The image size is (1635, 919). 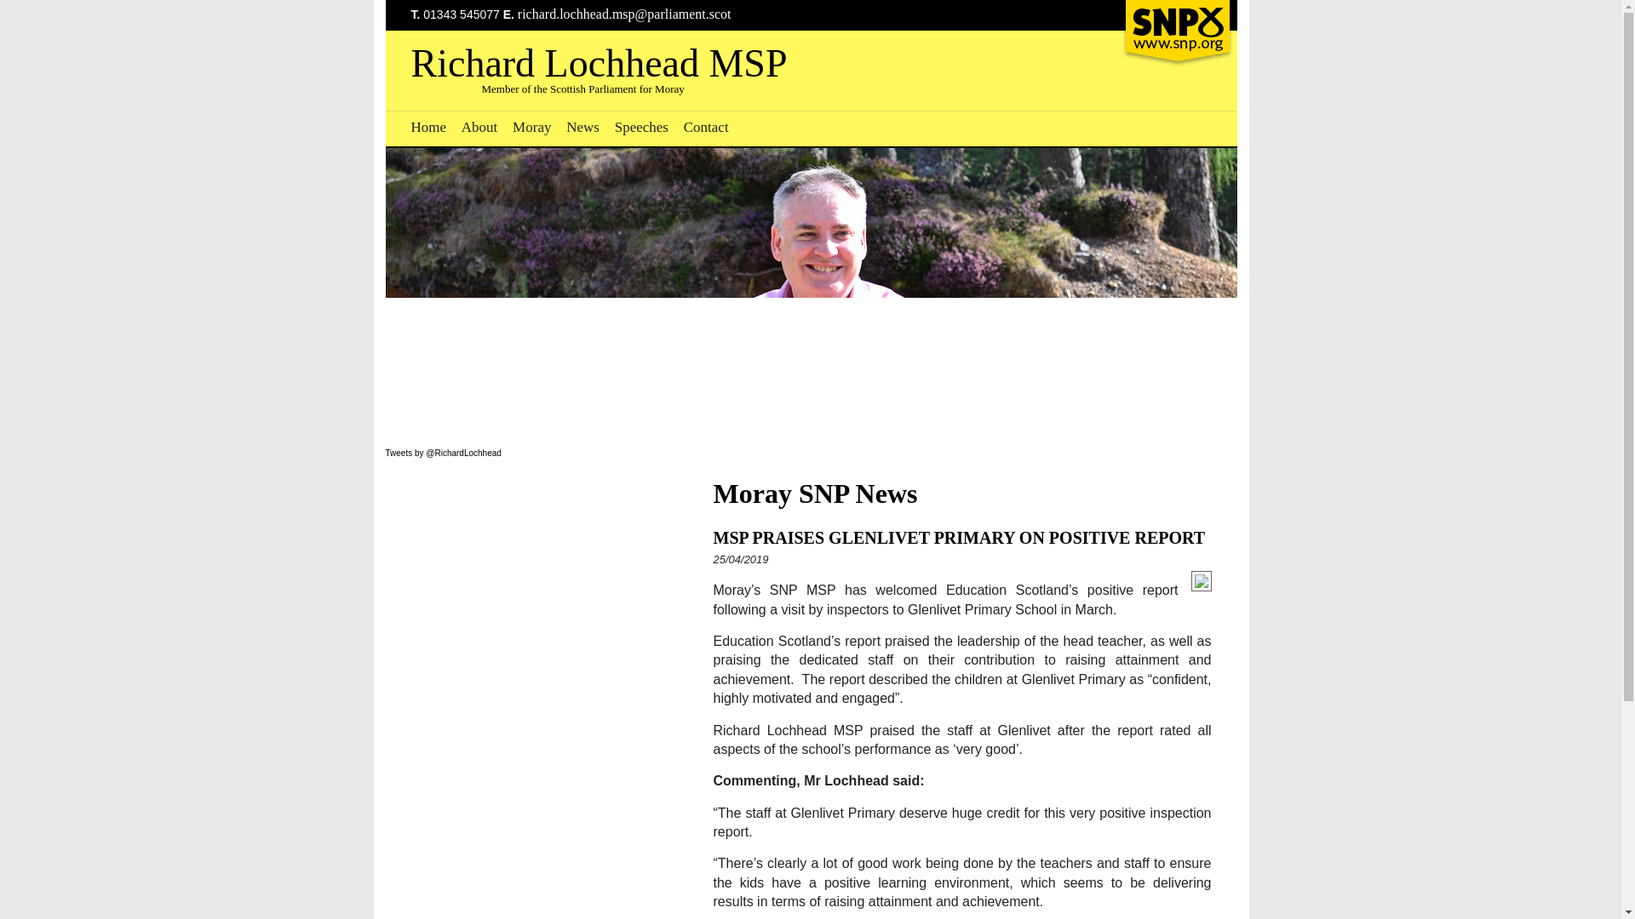 I want to click on News, so click(x=582, y=127).